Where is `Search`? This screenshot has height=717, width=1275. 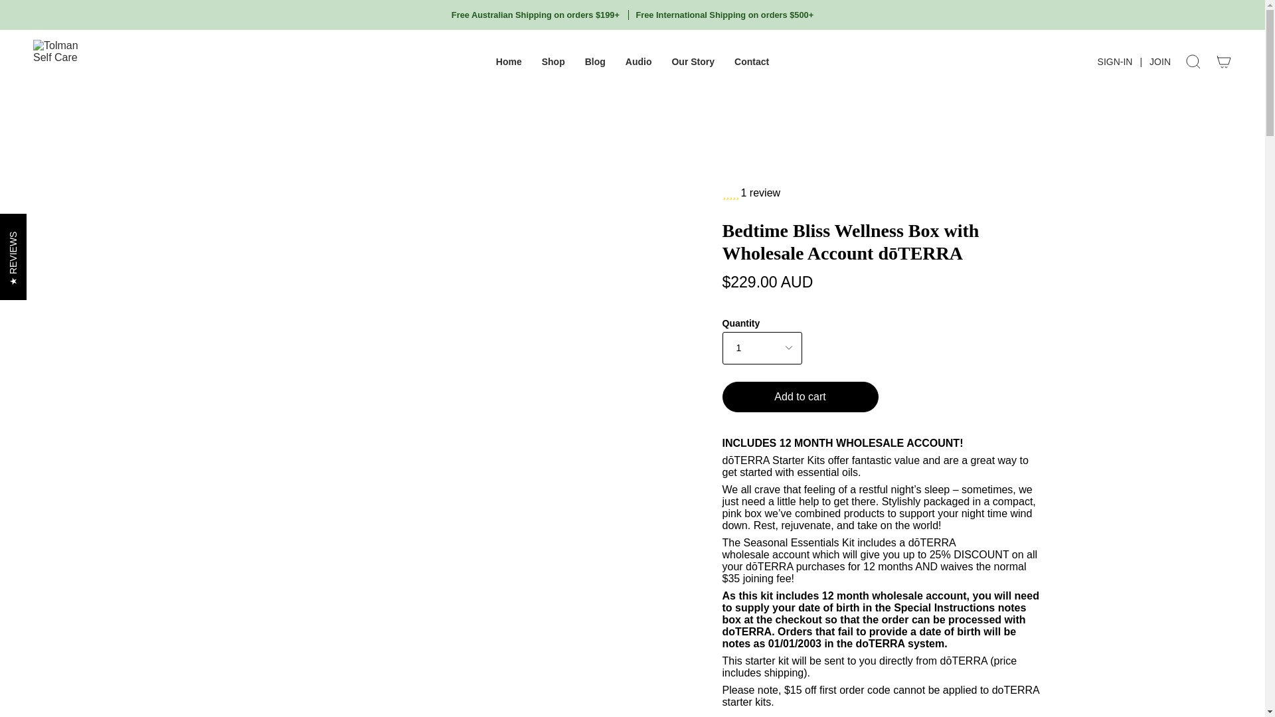
Search is located at coordinates (1193, 62).